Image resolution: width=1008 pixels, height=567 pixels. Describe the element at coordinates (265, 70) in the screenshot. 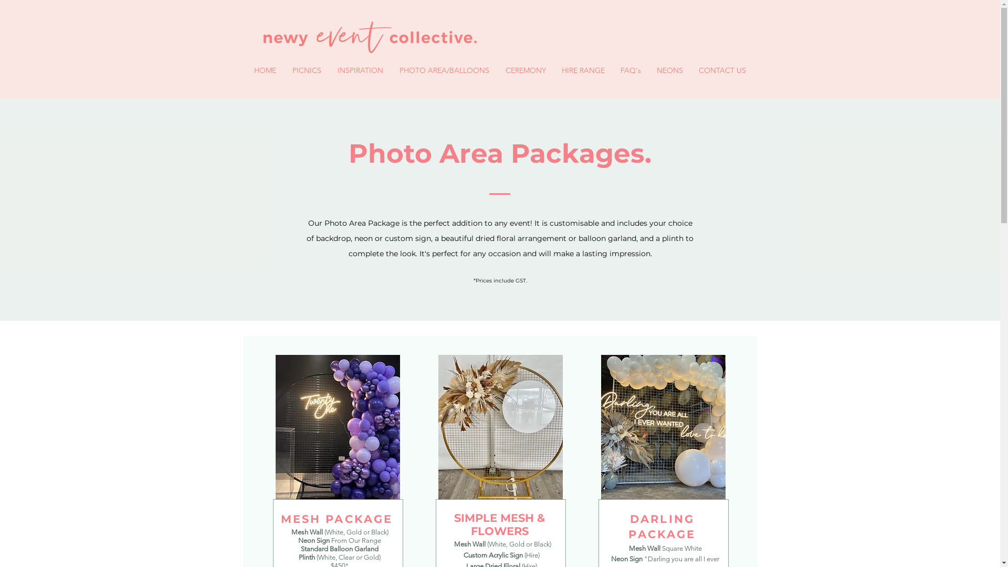

I see `HOME` at that location.